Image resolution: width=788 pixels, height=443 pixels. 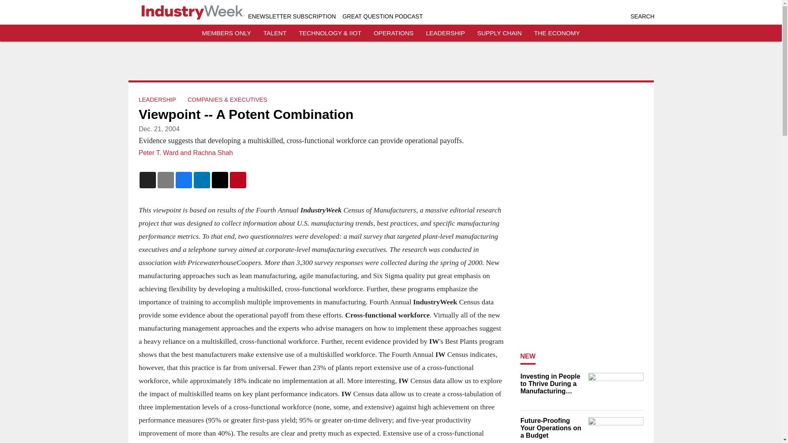 What do you see at coordinates (275, 33) in the screenshot?
I see `TALENT` at bounding box center [275, 33].